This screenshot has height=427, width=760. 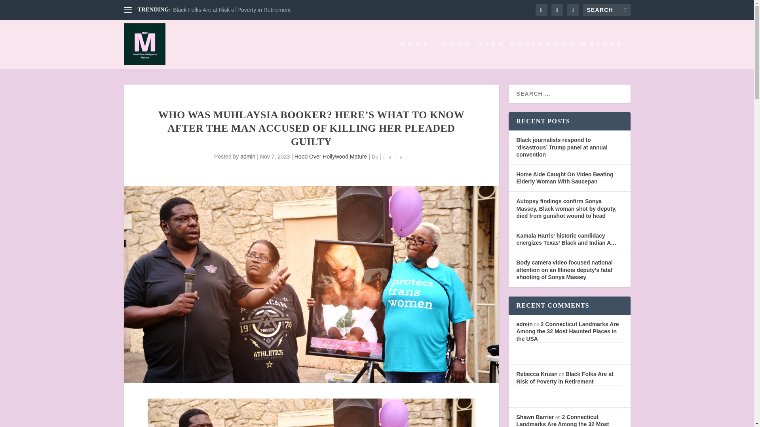 What do you see at coordinates (395, 157) in the screenshot?
I see `Rating: 0.00` at bounding box center [395, 157].